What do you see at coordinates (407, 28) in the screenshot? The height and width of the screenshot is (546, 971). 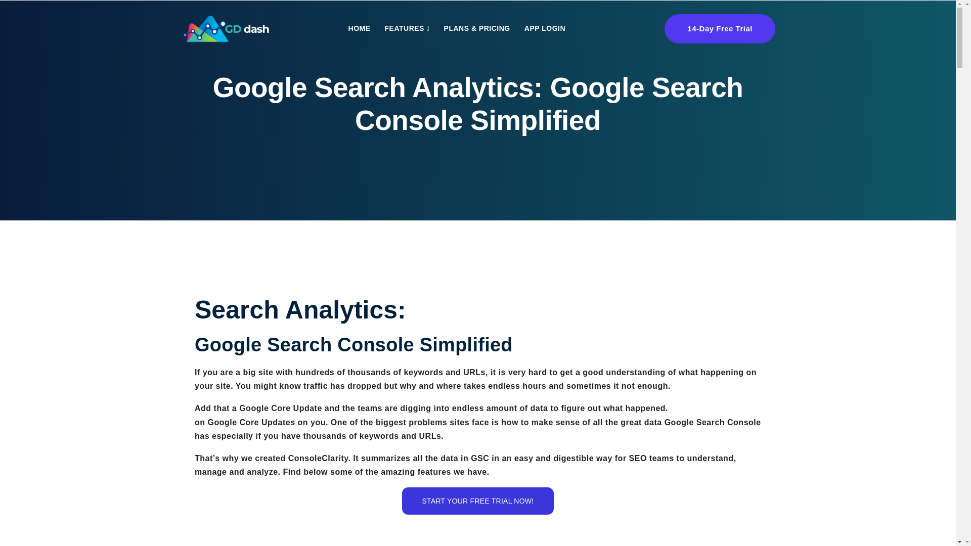 I see `Features` at bounding box center [407, 28].